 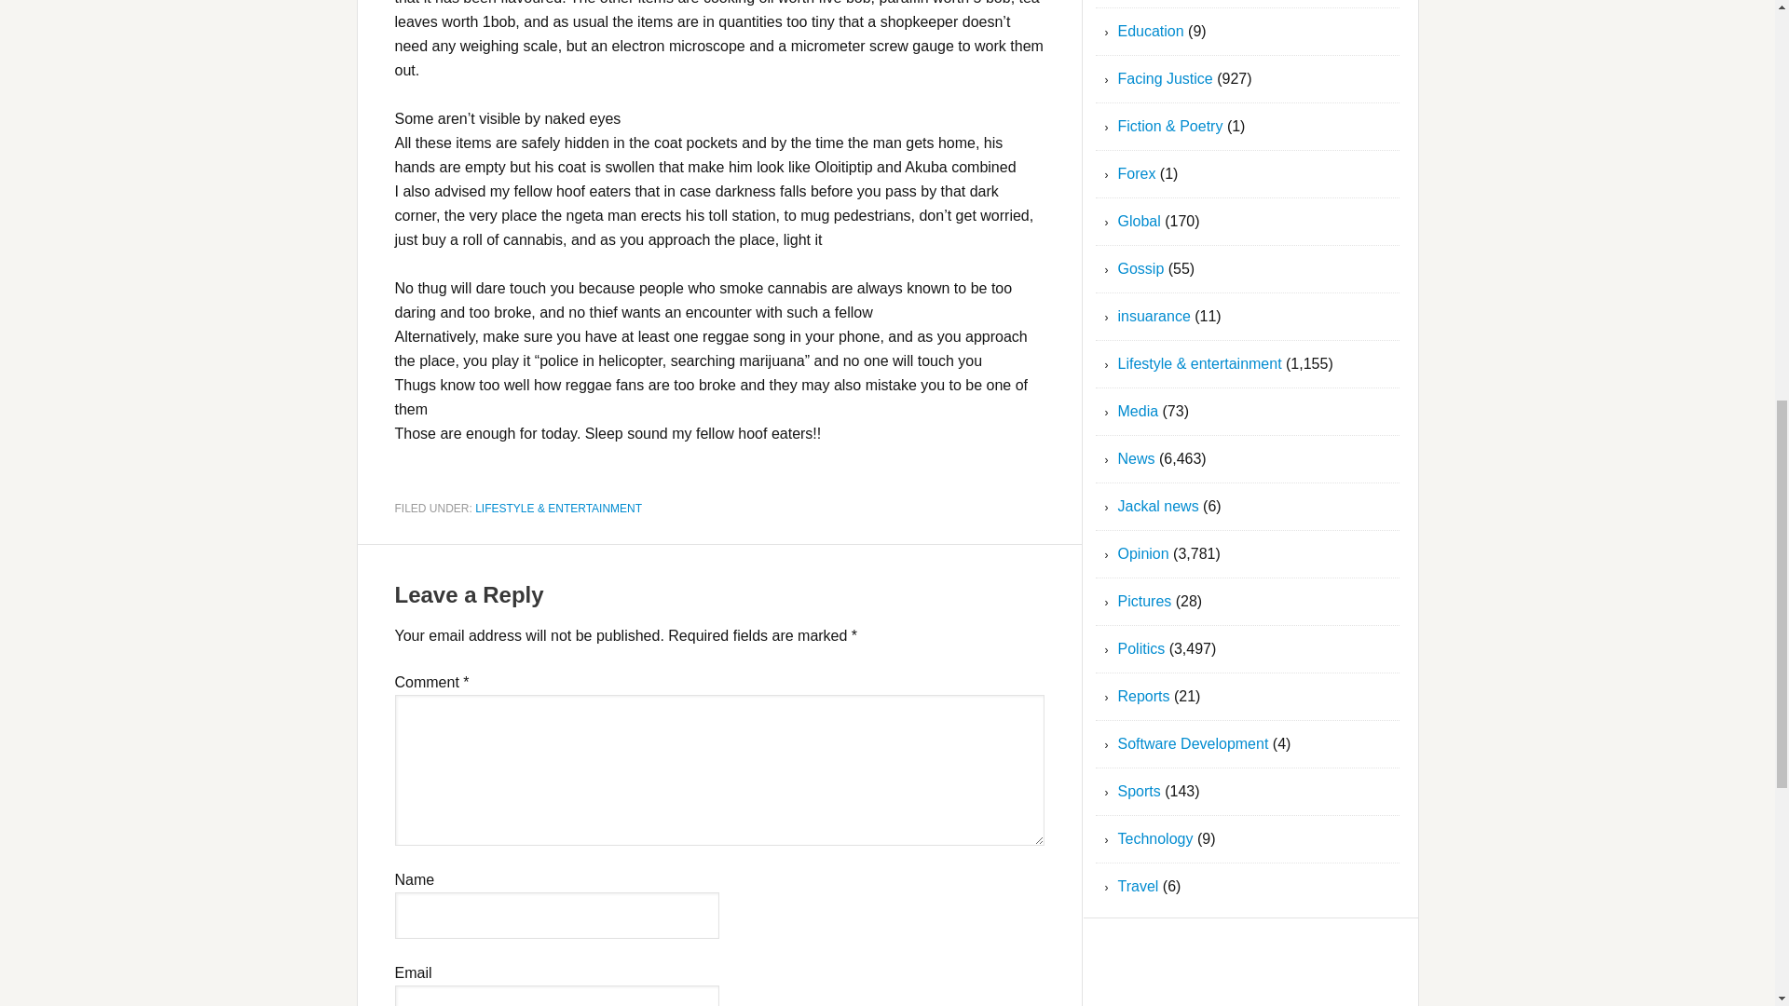 What do you see at coordinates (1144, 553) in the screenshot?
I see `Opinion` at bounding box center [1144, 553].